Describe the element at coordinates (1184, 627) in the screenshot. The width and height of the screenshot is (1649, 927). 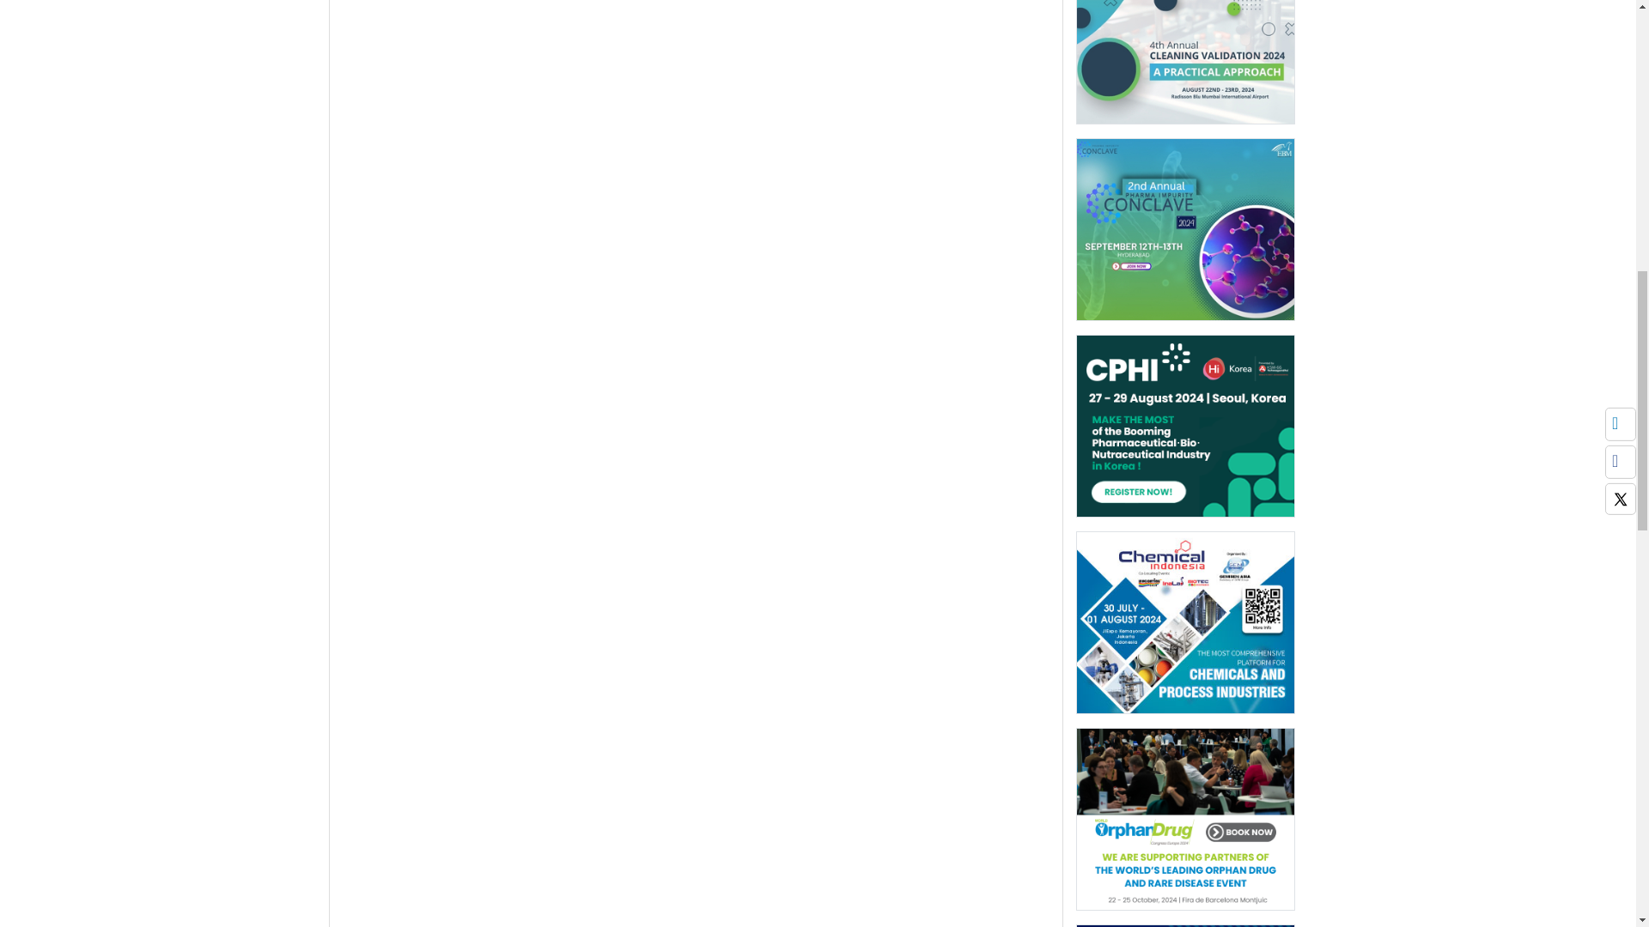
I see `CHEMICAL INDONESIA 2024` at that location.